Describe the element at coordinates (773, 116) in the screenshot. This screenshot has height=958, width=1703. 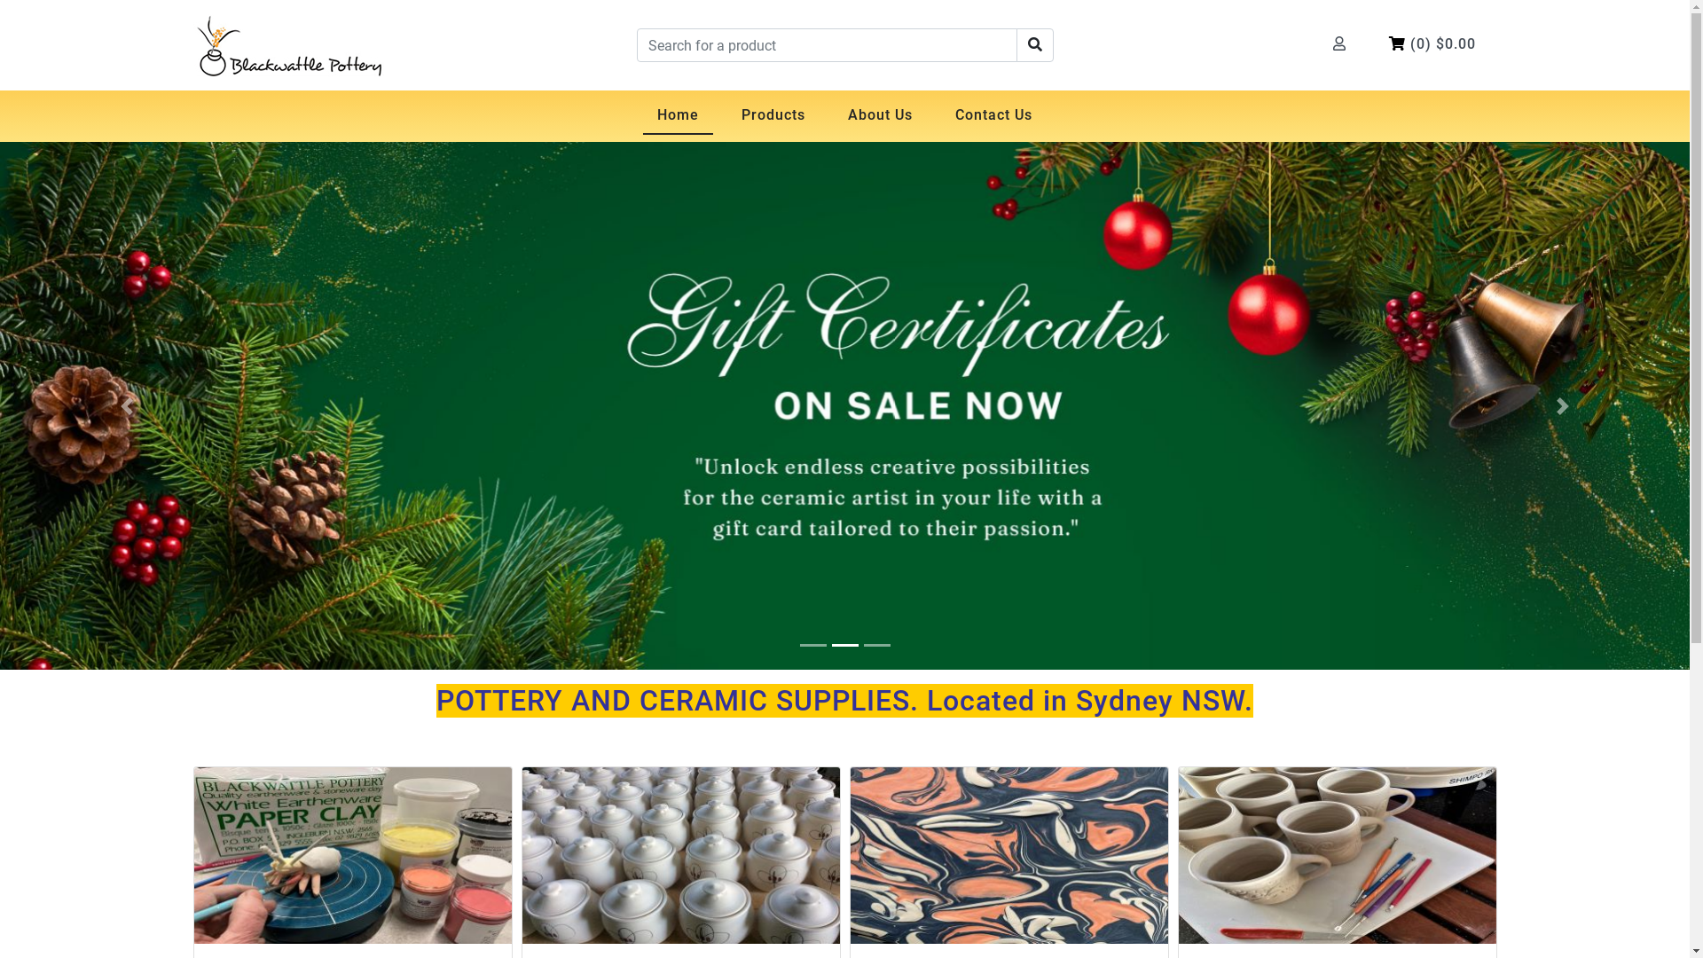
I see `Products` at that location.